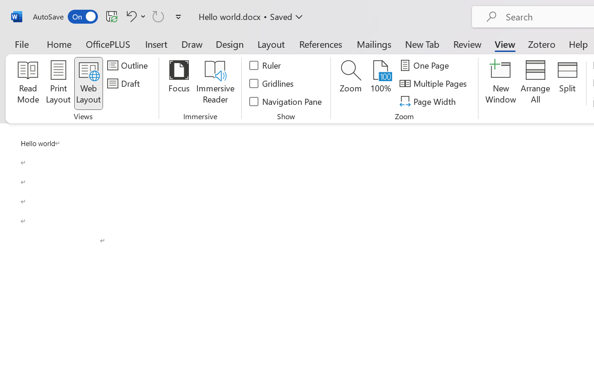 Image resolution: width=594 pixels, height=371 pixels. Describe the element at coordinates (179, 83) in the screenshot. I see `Focus` at that location.